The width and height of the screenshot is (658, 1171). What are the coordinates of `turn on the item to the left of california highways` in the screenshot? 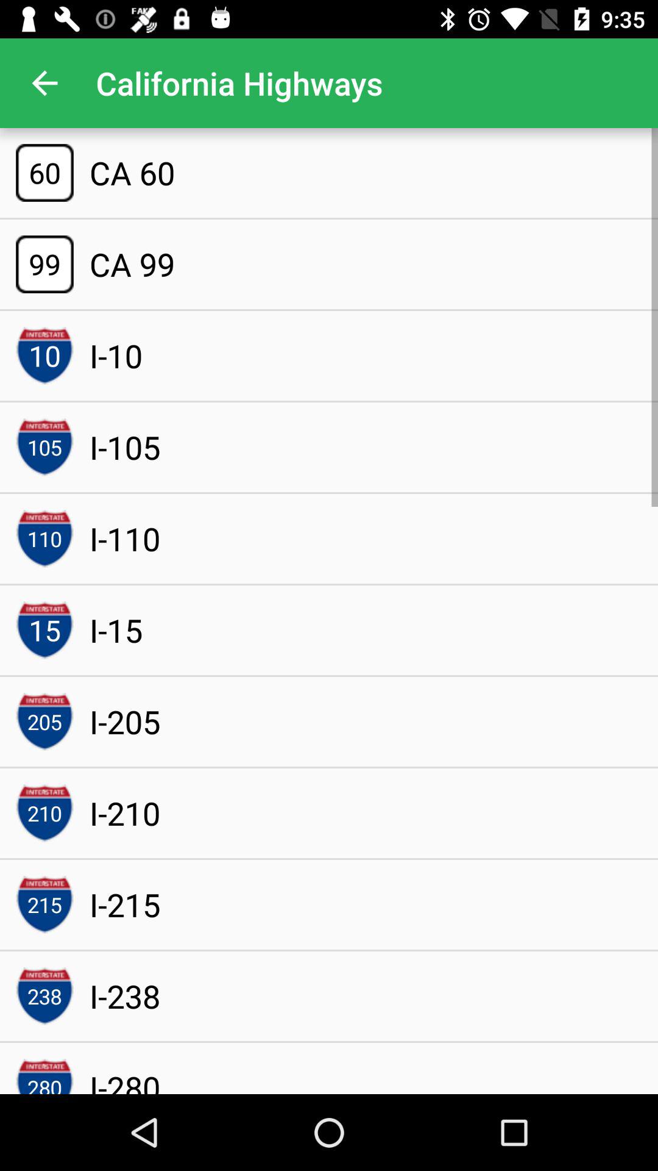 It's located at (44, 83).